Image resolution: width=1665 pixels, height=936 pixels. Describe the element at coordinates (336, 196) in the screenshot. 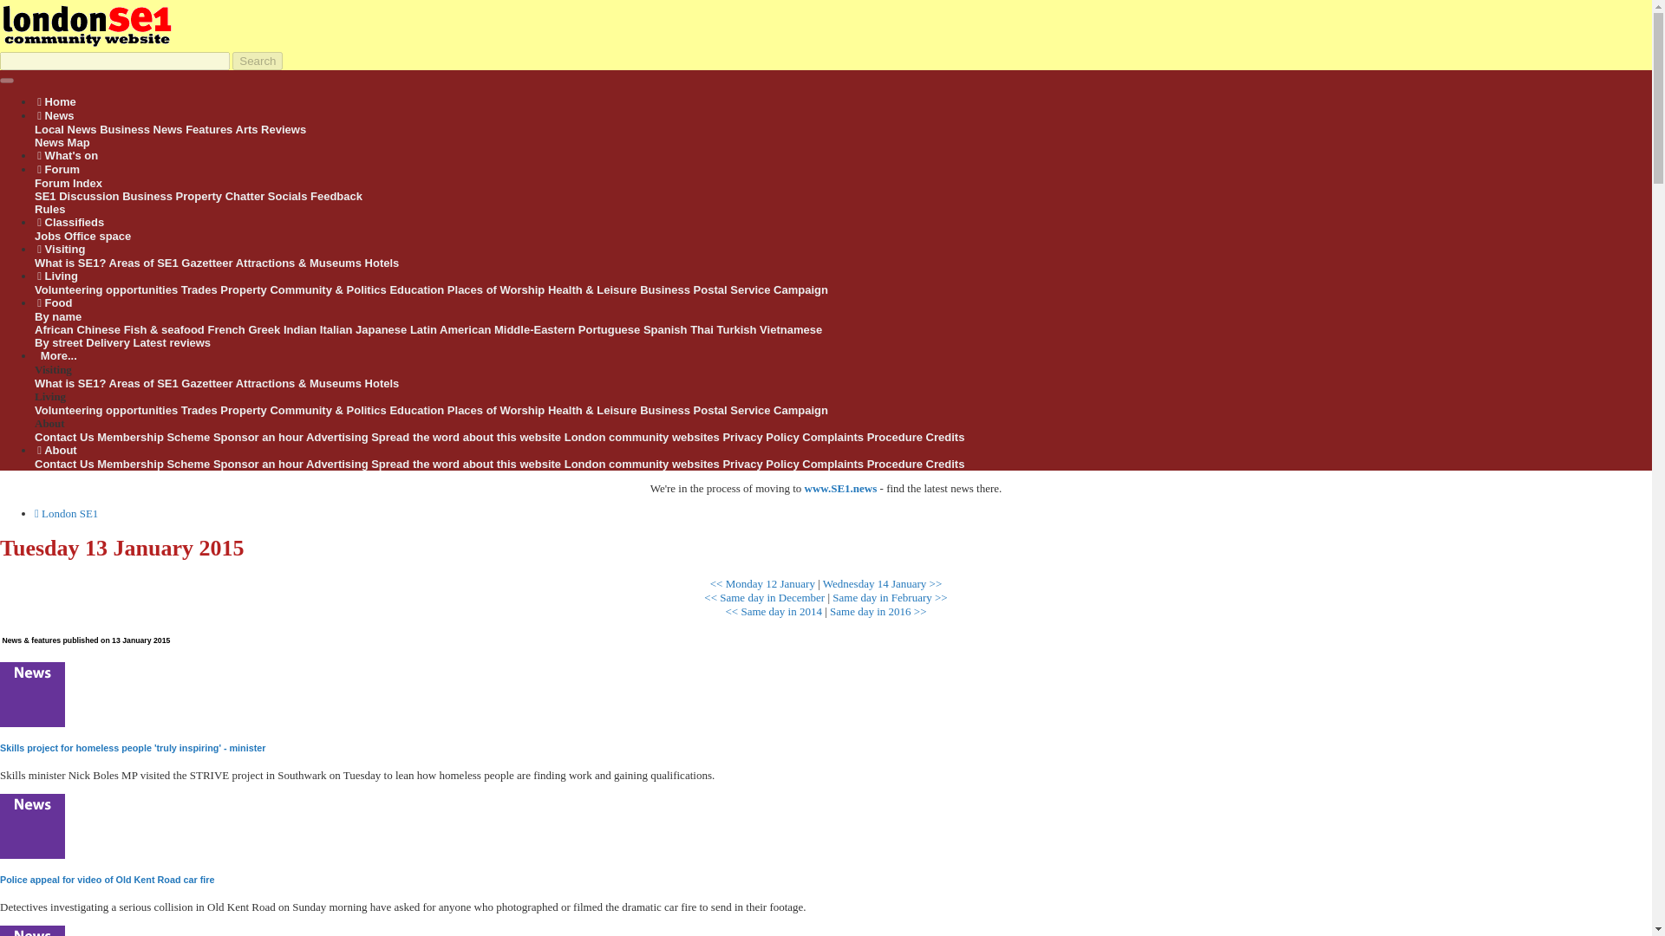

I see `Feedback` at that location.